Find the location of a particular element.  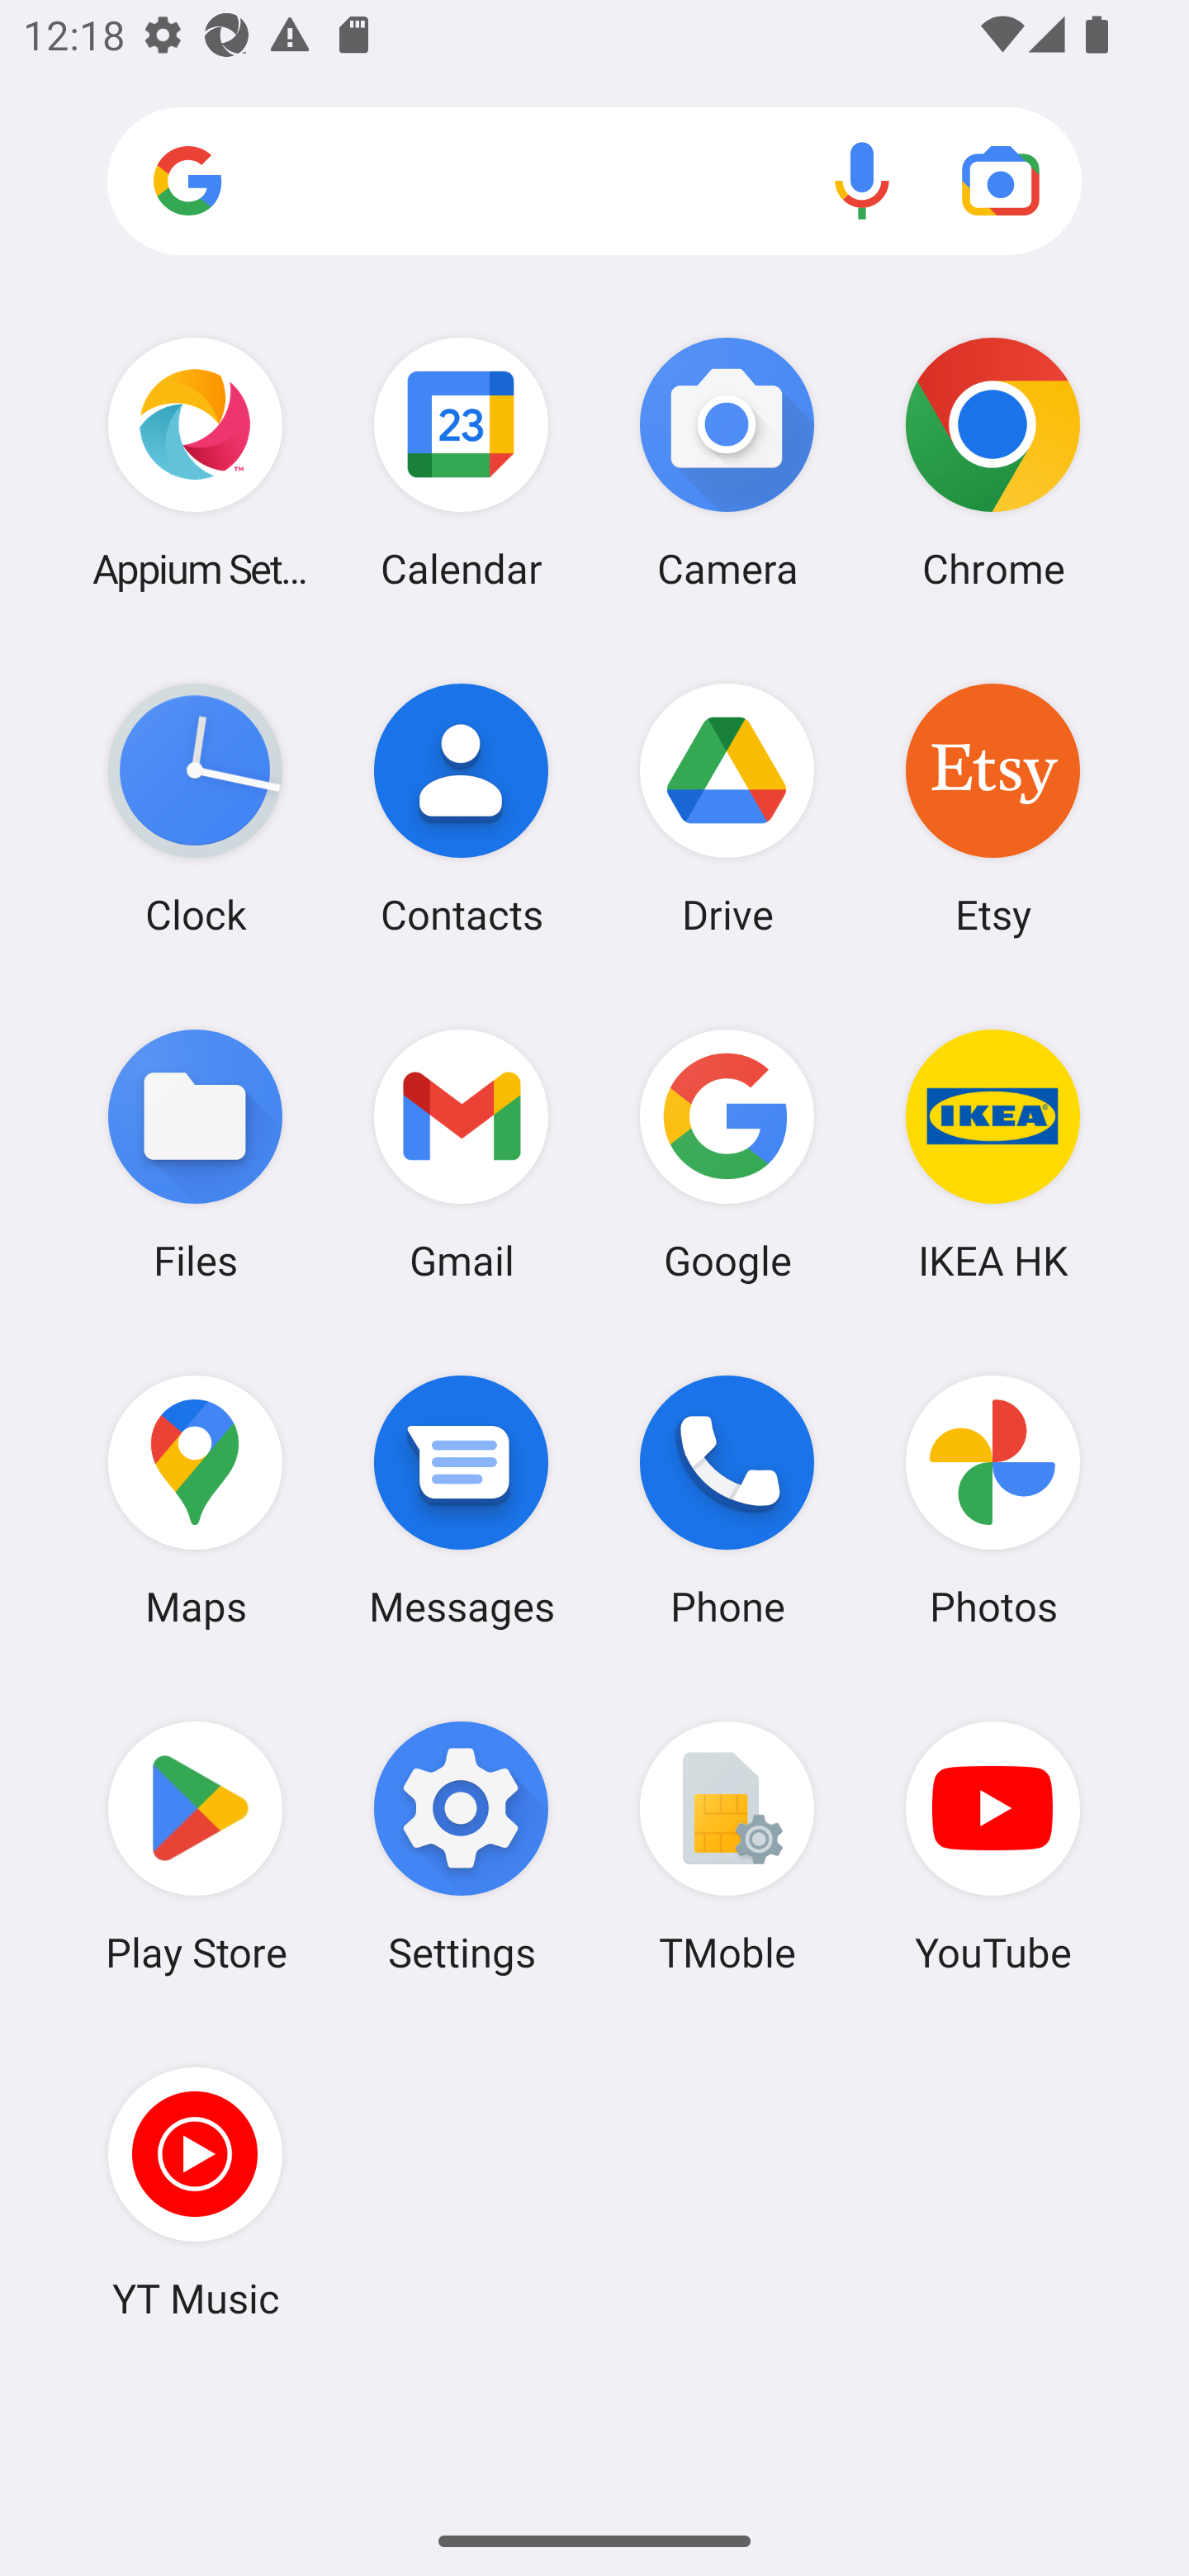

YT Music is located at coordinates (195, 2192).